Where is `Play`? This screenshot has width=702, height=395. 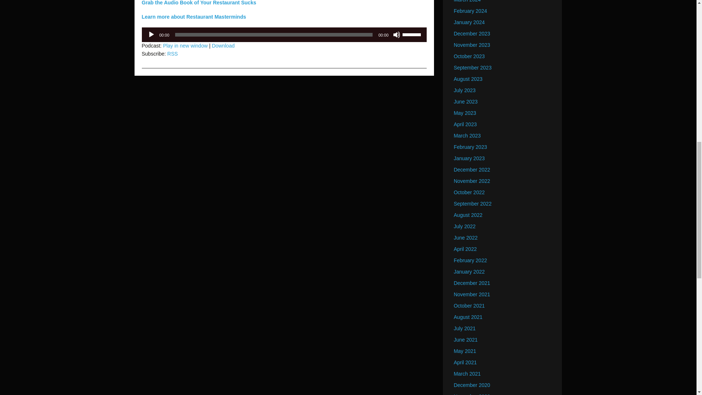 Play is located at coordinates (151, 34).